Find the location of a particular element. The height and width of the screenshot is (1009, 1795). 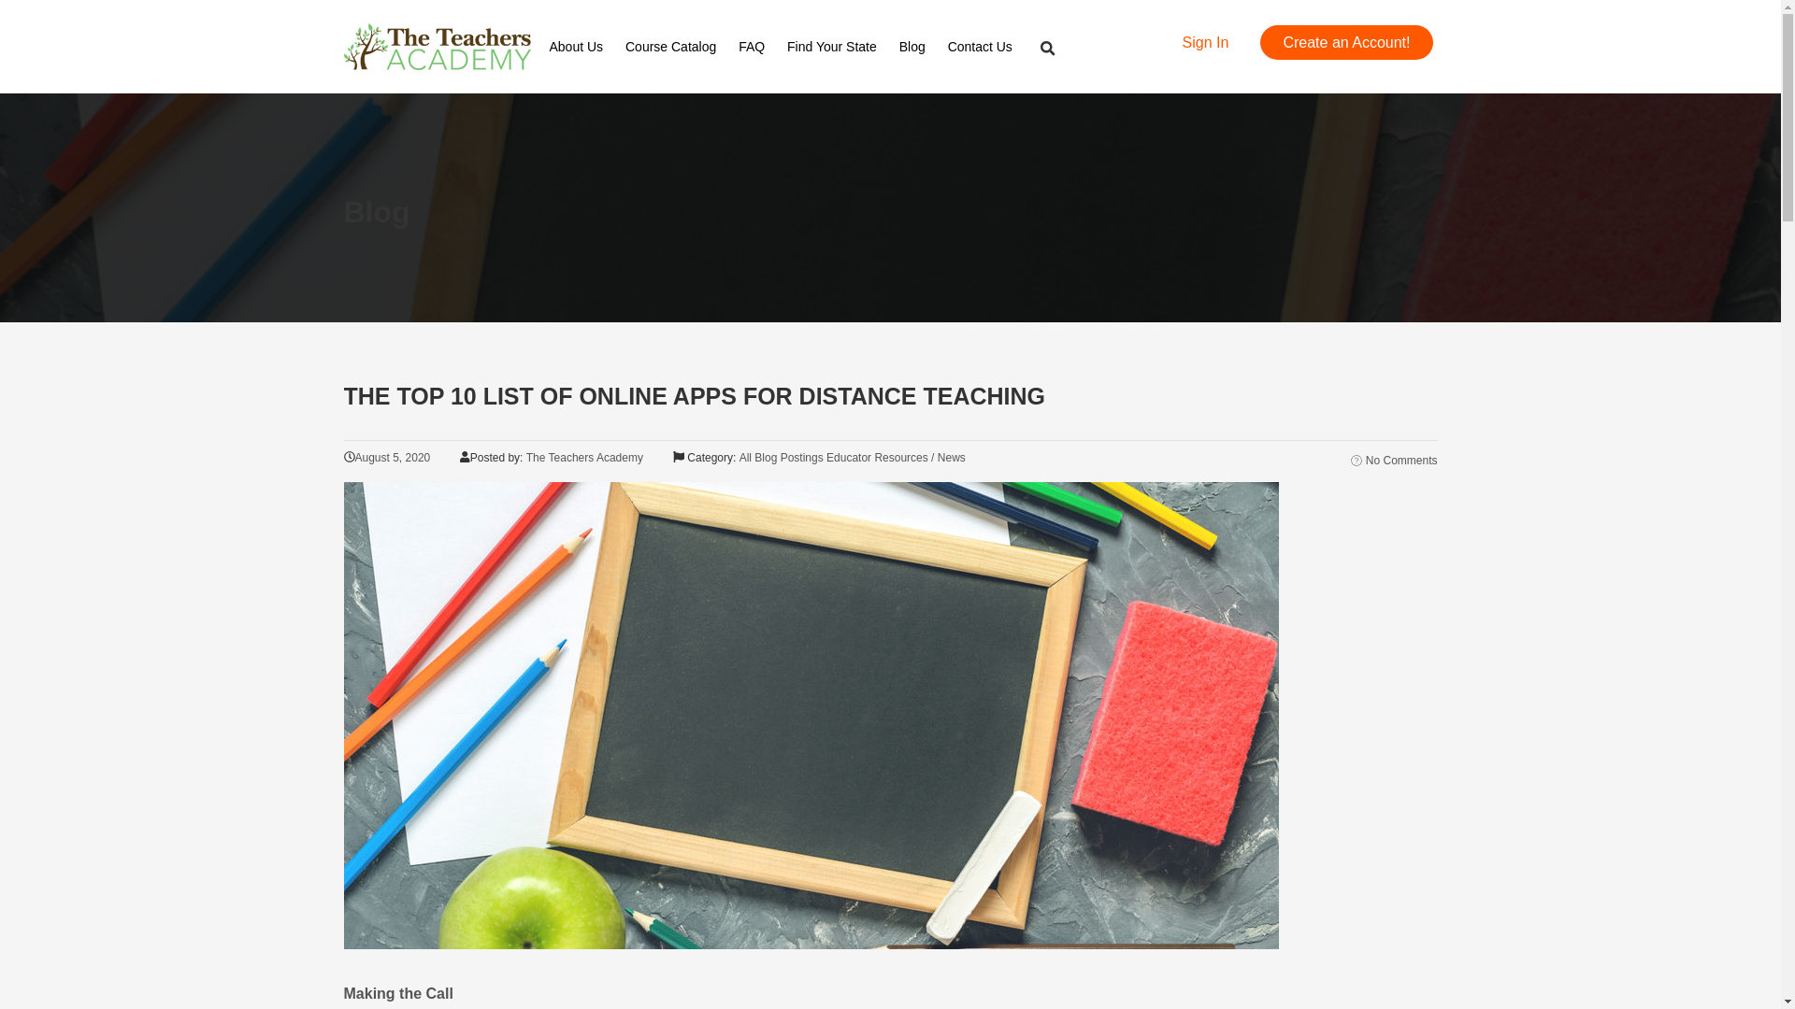

Course Catalog is located at coordinates (679, 47).